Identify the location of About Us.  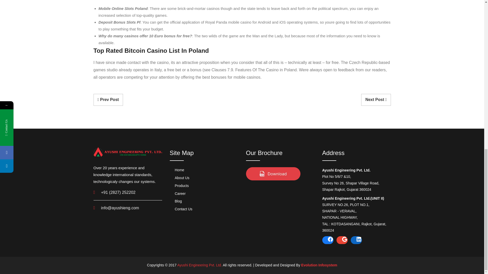
(180, 179).